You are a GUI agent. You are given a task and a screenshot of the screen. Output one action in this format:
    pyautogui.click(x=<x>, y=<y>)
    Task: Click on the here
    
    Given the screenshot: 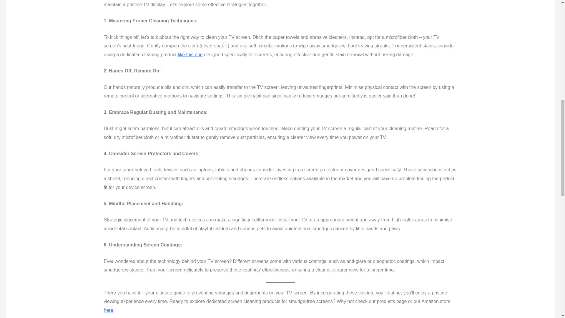 What is the action you would take?
    pyautogui.click(x=108, y=310)
    